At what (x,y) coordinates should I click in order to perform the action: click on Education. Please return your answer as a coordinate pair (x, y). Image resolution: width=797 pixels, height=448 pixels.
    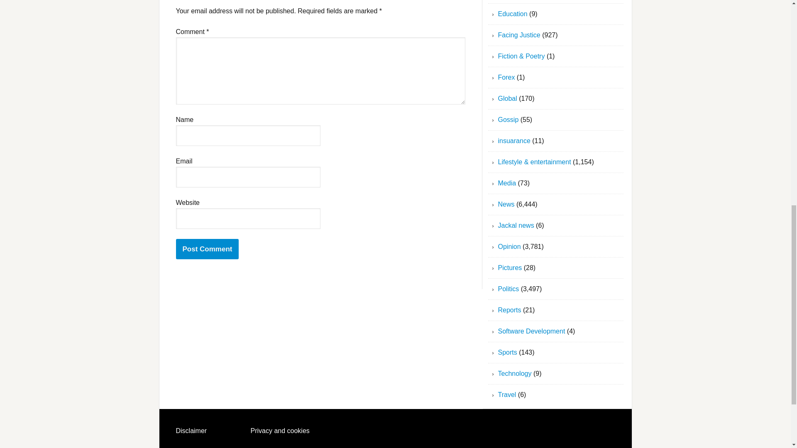
    Looking at the image, I should click on (513, 14).